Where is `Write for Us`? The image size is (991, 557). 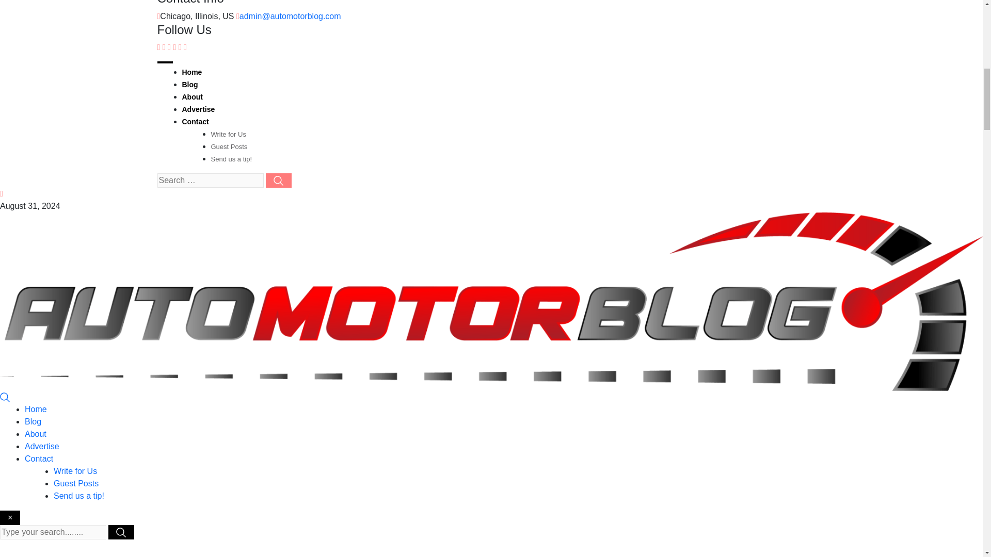 Write for Us is located at coordinates (228, 134).